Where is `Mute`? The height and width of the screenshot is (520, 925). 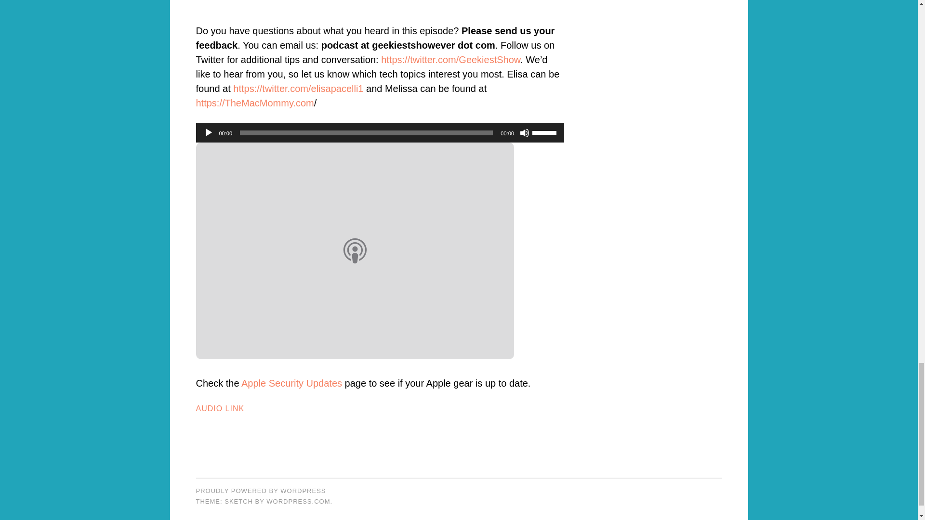
Mute is located at coordinates (524, 133).